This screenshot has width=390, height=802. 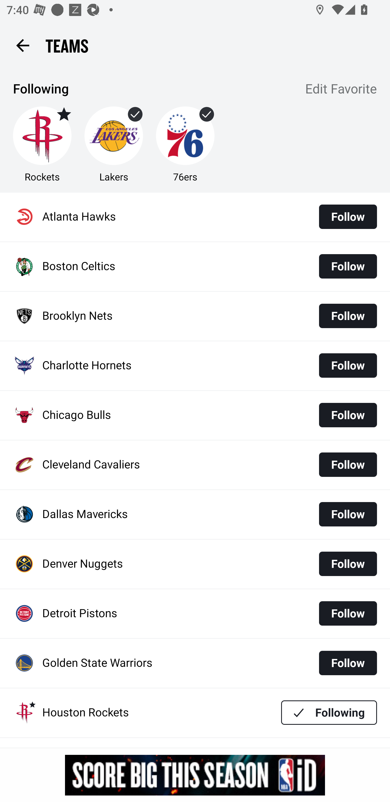 What do you see at coordinates (195, 217) in the screenshot?
I see `Atlanta Hawks Follow` at bounding box center [195, 217].